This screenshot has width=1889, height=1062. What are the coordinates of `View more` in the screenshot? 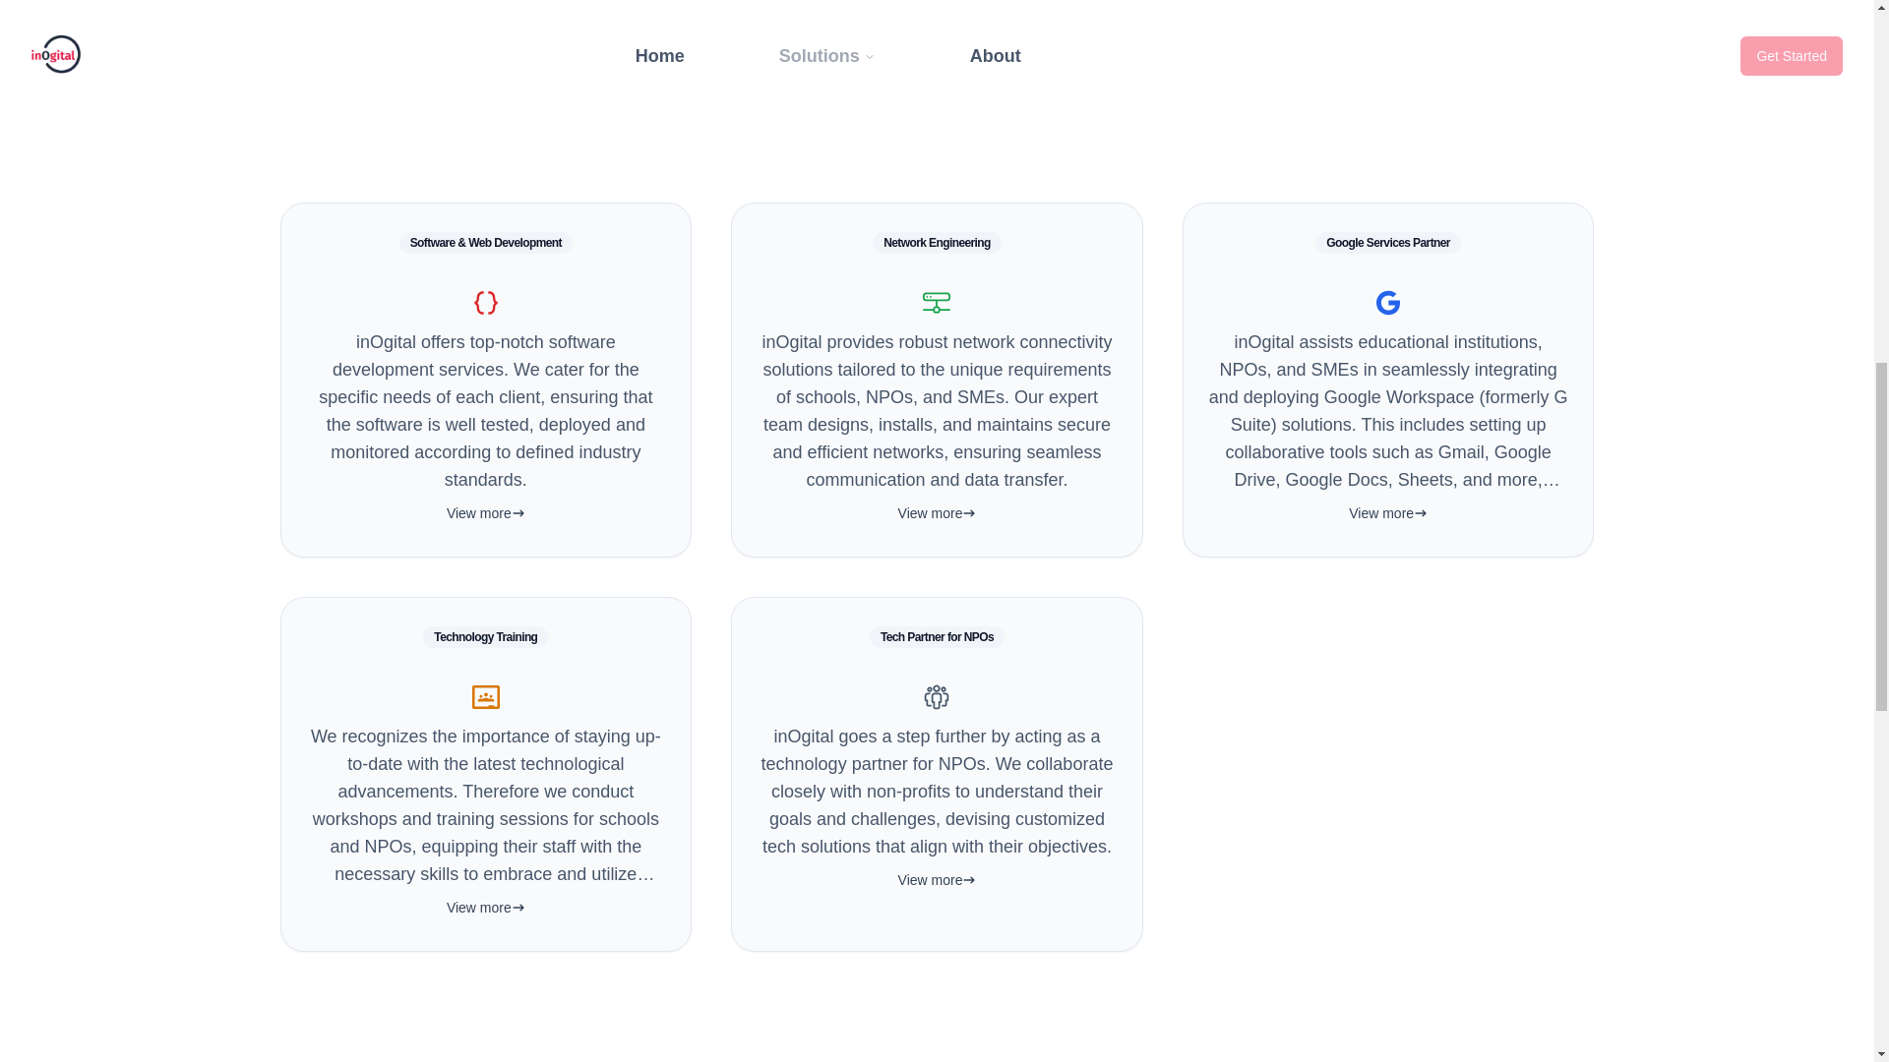 It's located at (1387, 513).